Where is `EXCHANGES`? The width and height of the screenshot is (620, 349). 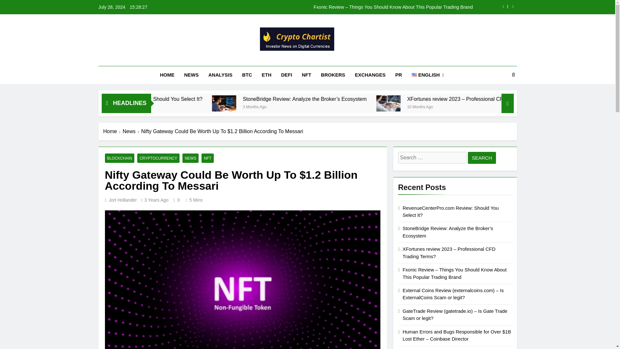
EXCHANGES is located at coordinates (370, 75).